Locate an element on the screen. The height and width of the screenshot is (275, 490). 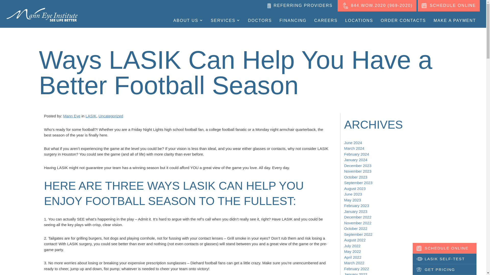
SERVICES is located at coordinates (225, 20).